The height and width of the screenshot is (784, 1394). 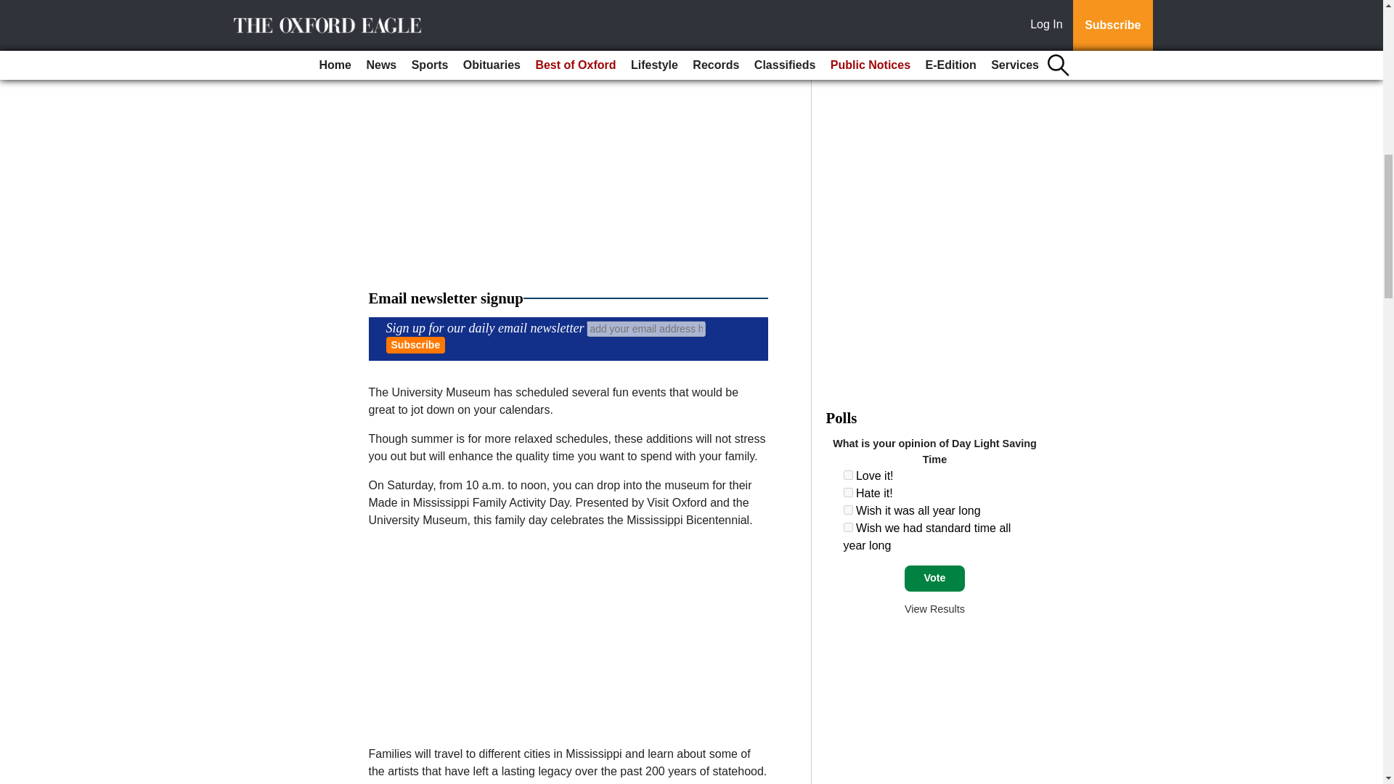 What do you see at coordinates (848, 510) in the screenshot?
I see `162` at bounding box center [848, 510].